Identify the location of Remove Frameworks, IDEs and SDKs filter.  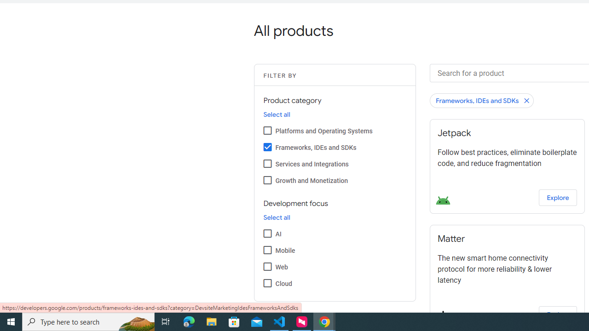
(482, 100).